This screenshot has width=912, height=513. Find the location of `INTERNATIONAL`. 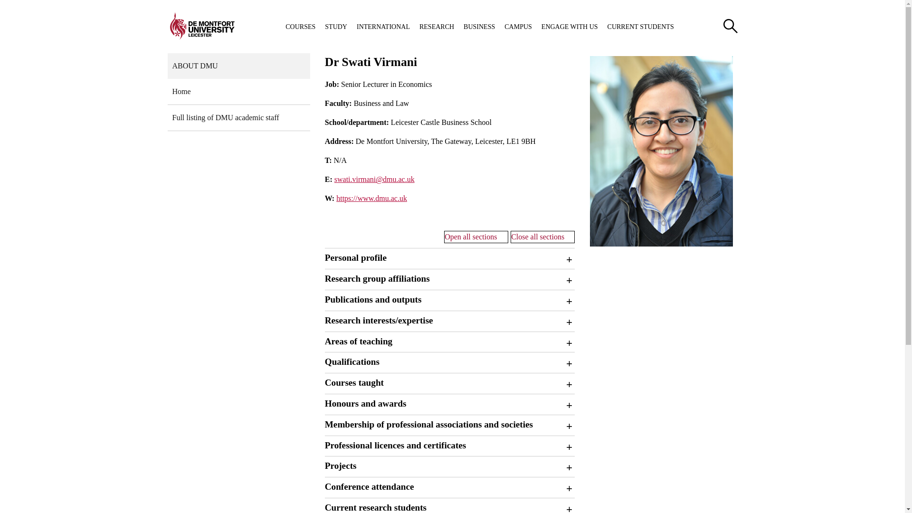

INTERNATIONAL is located at coordinates (383, 27).